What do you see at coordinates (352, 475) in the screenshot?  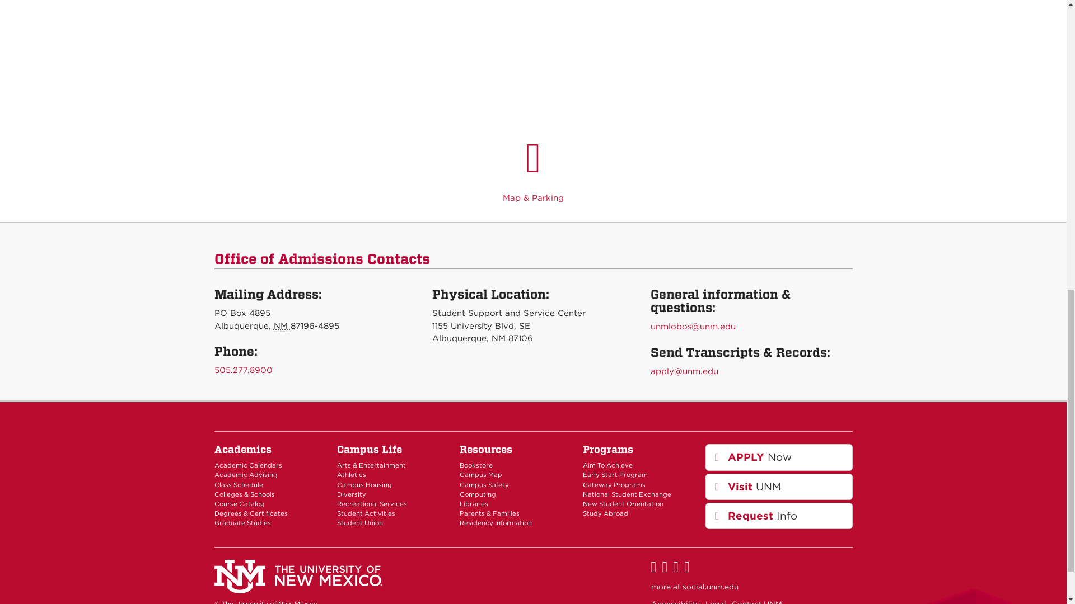 I see `Athletics` at bounding box center [352, 475].